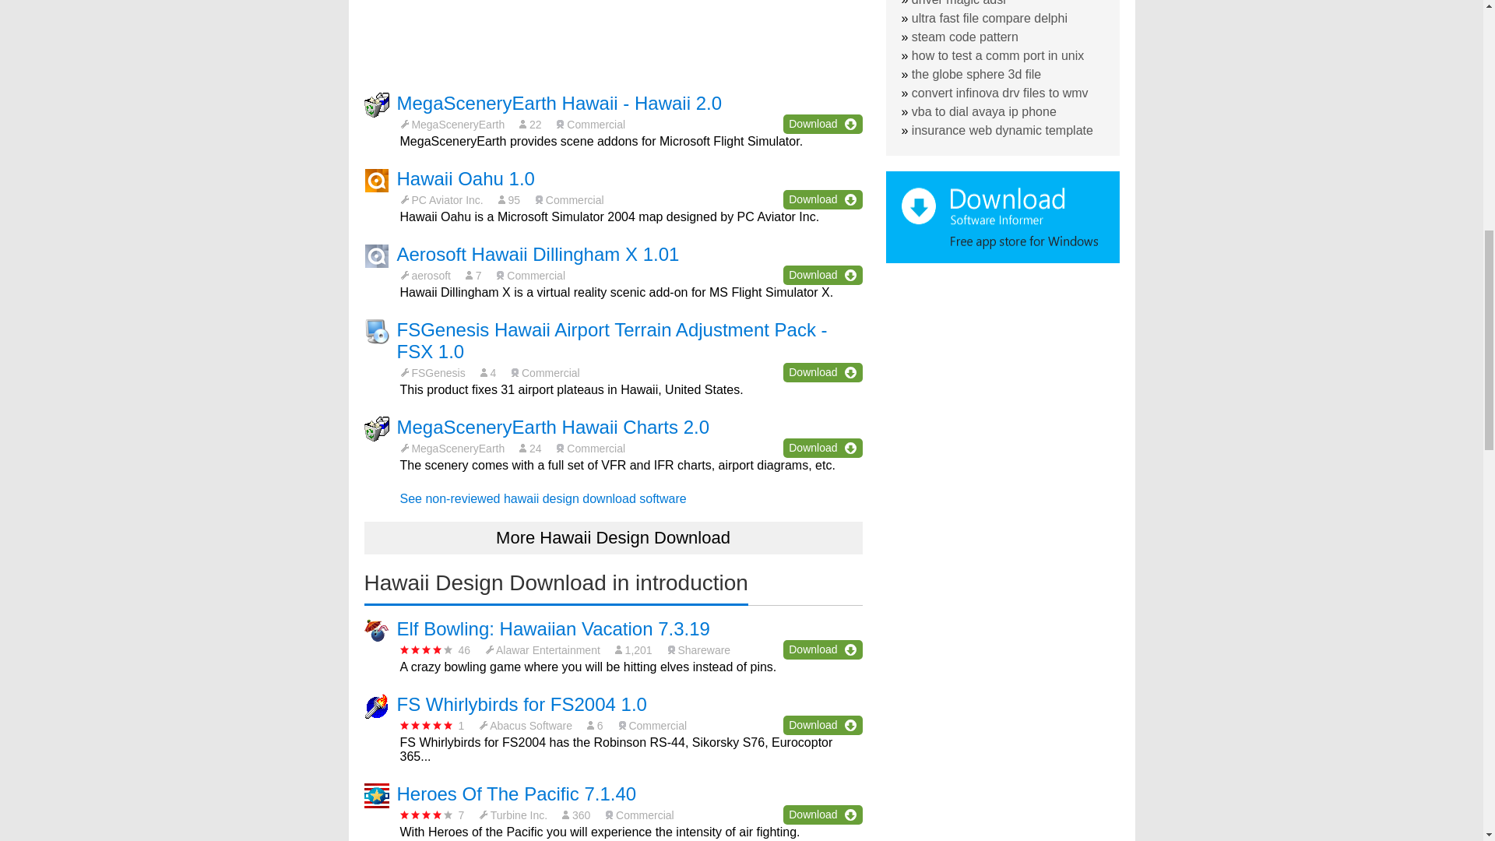 Image resolution: width=1495 pixels, height=841 pixels. Describe the element at coordinates (822, 123) in the screenshot. I see `Download` at that location.